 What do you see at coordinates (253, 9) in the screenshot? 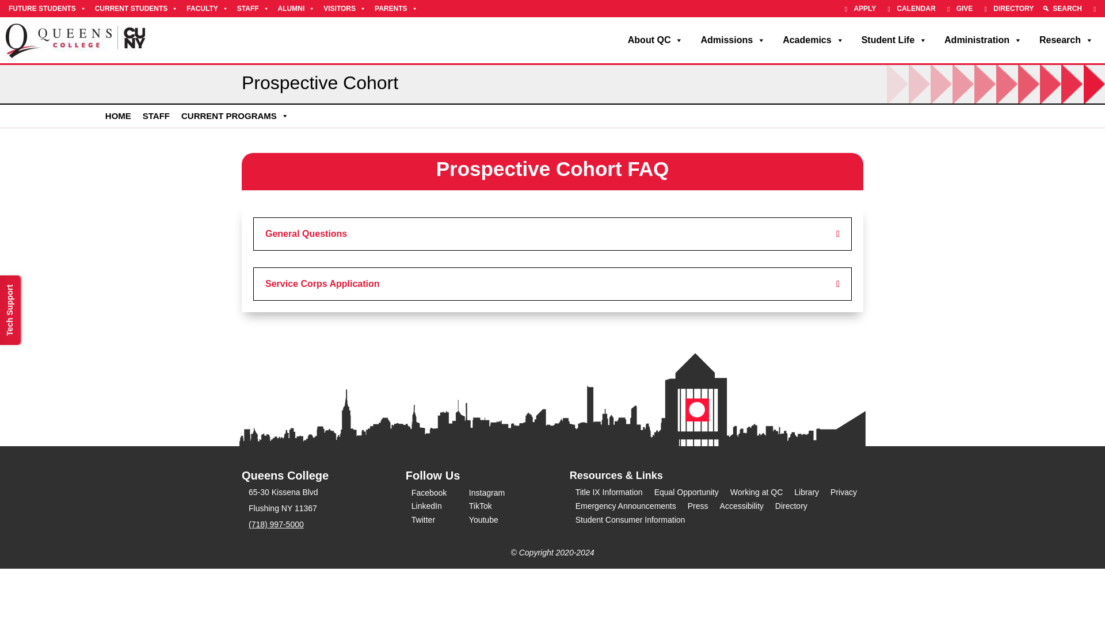
I see `STAFF` at bounding box center [253, 9].